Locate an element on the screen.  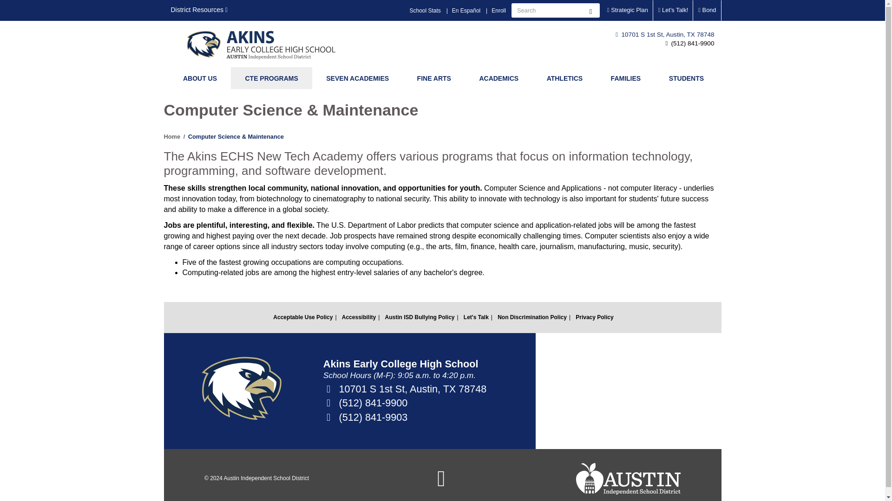
School Stats is located at coordinates (425, 10).